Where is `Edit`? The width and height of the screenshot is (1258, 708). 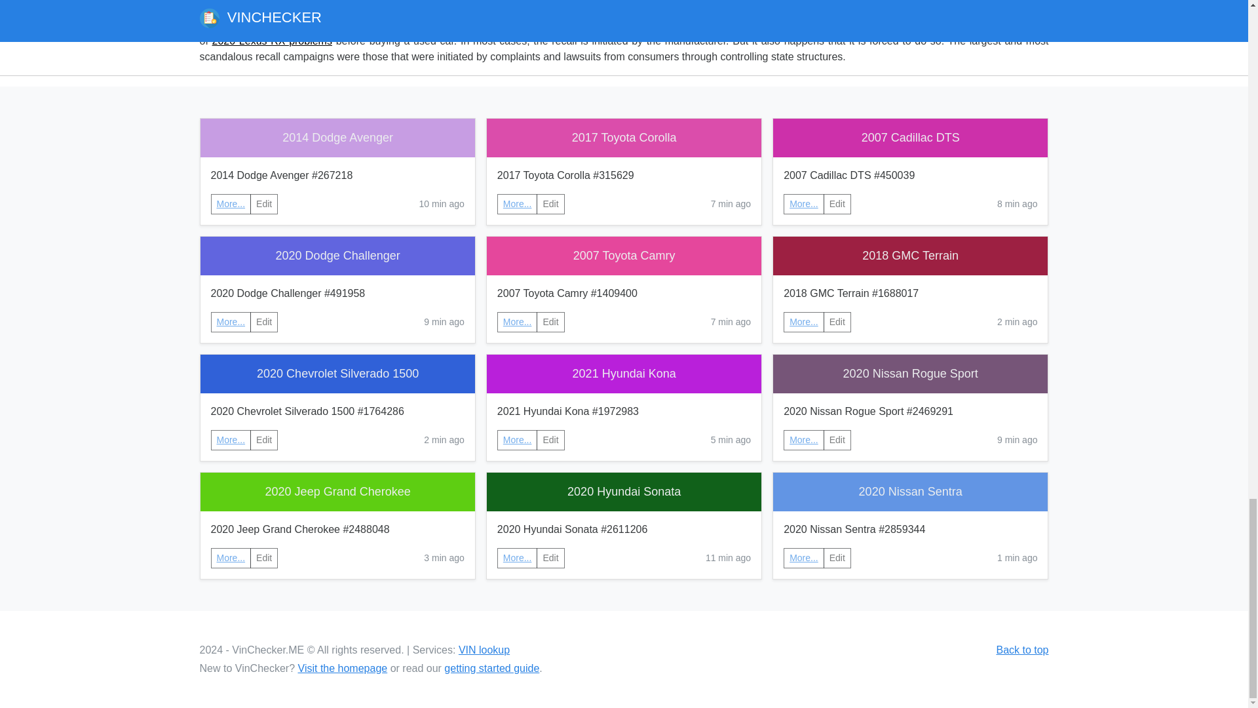 Edit is located at coordinates (264, 322).